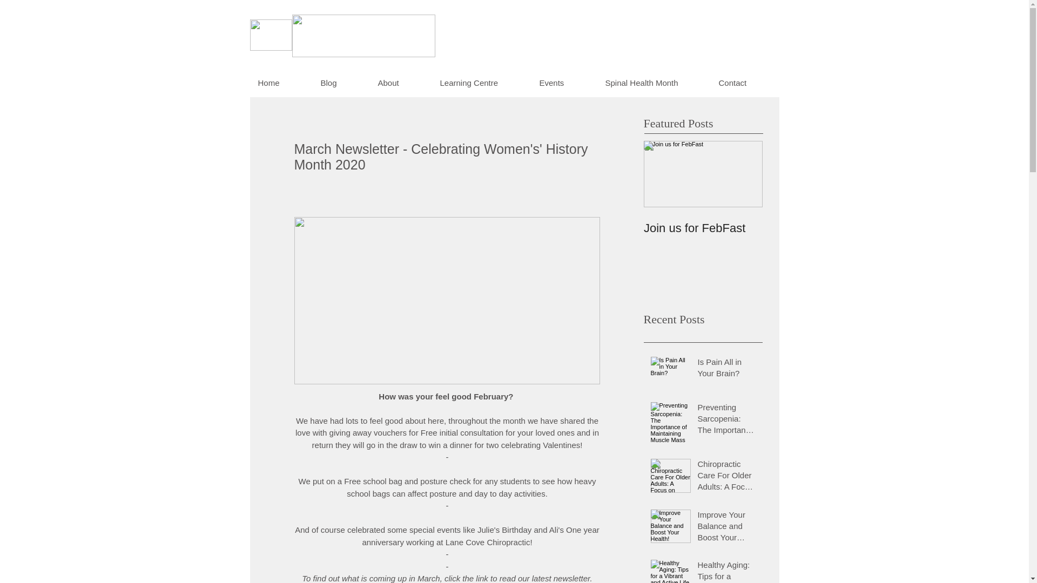  What do you see at coordinates (482, 83) in the screenshot?
I see `Learning Centre` at bounding box center [482, 83].